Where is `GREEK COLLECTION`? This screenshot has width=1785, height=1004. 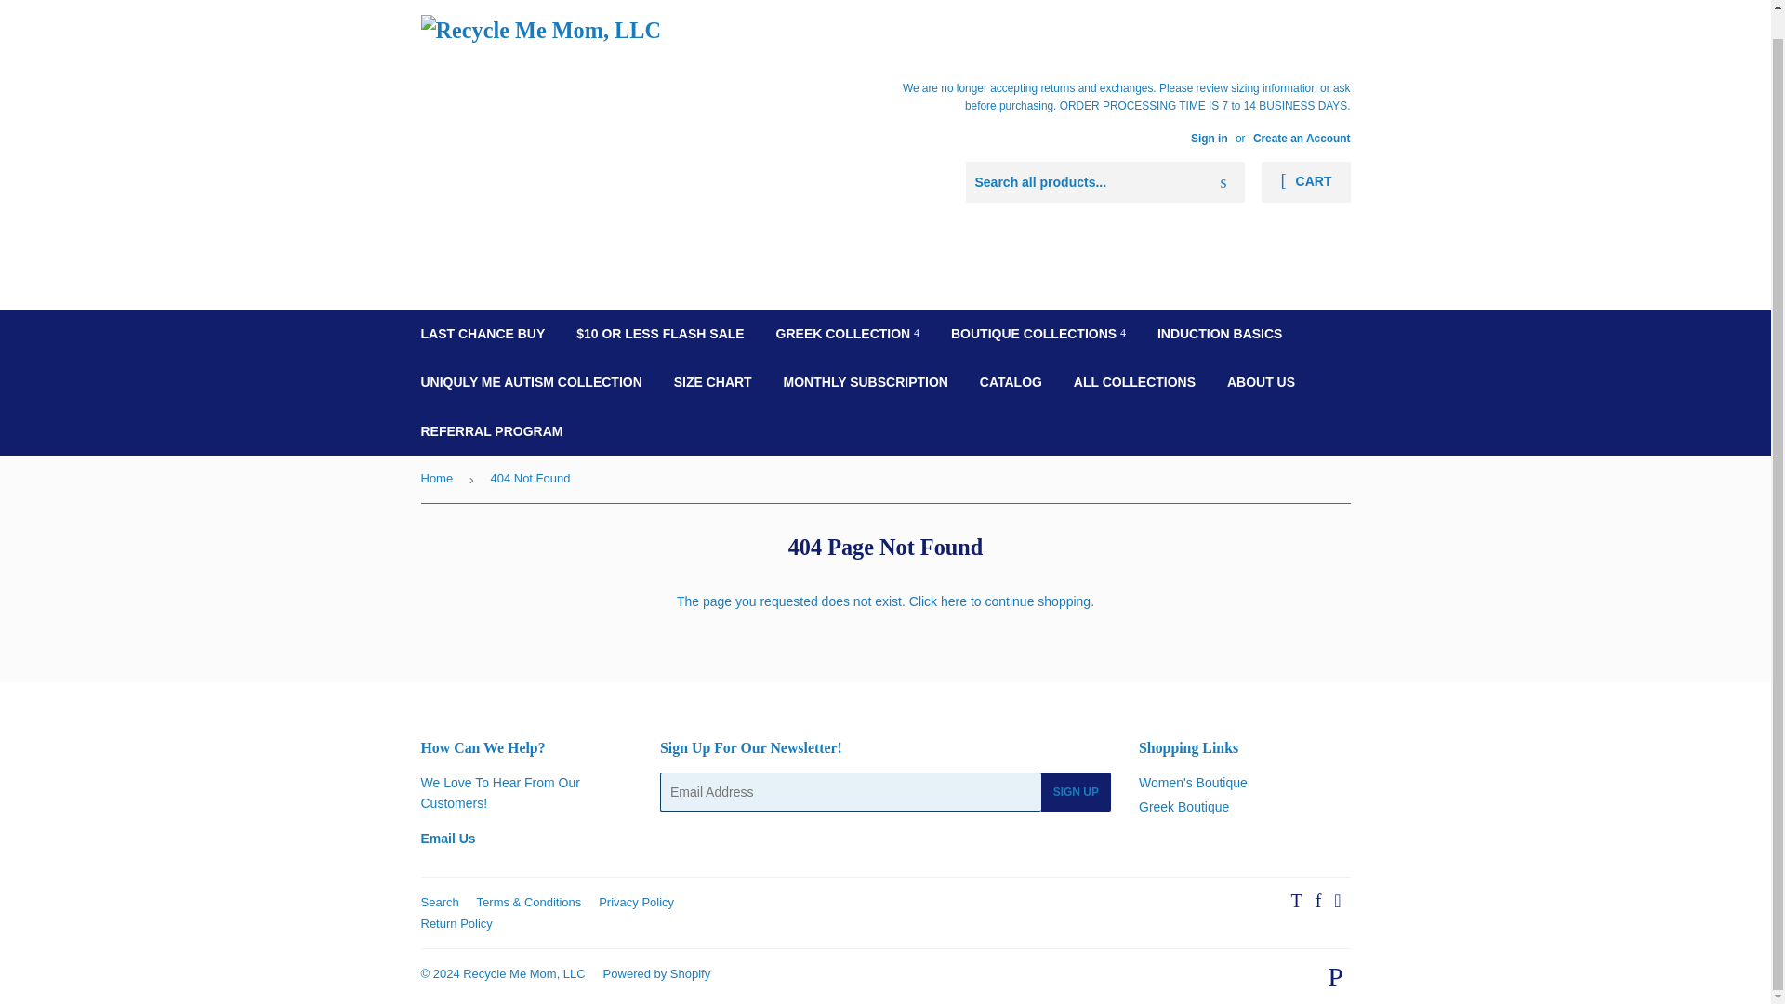 GREEK COLLECTION is located at coordinates (848, 333).